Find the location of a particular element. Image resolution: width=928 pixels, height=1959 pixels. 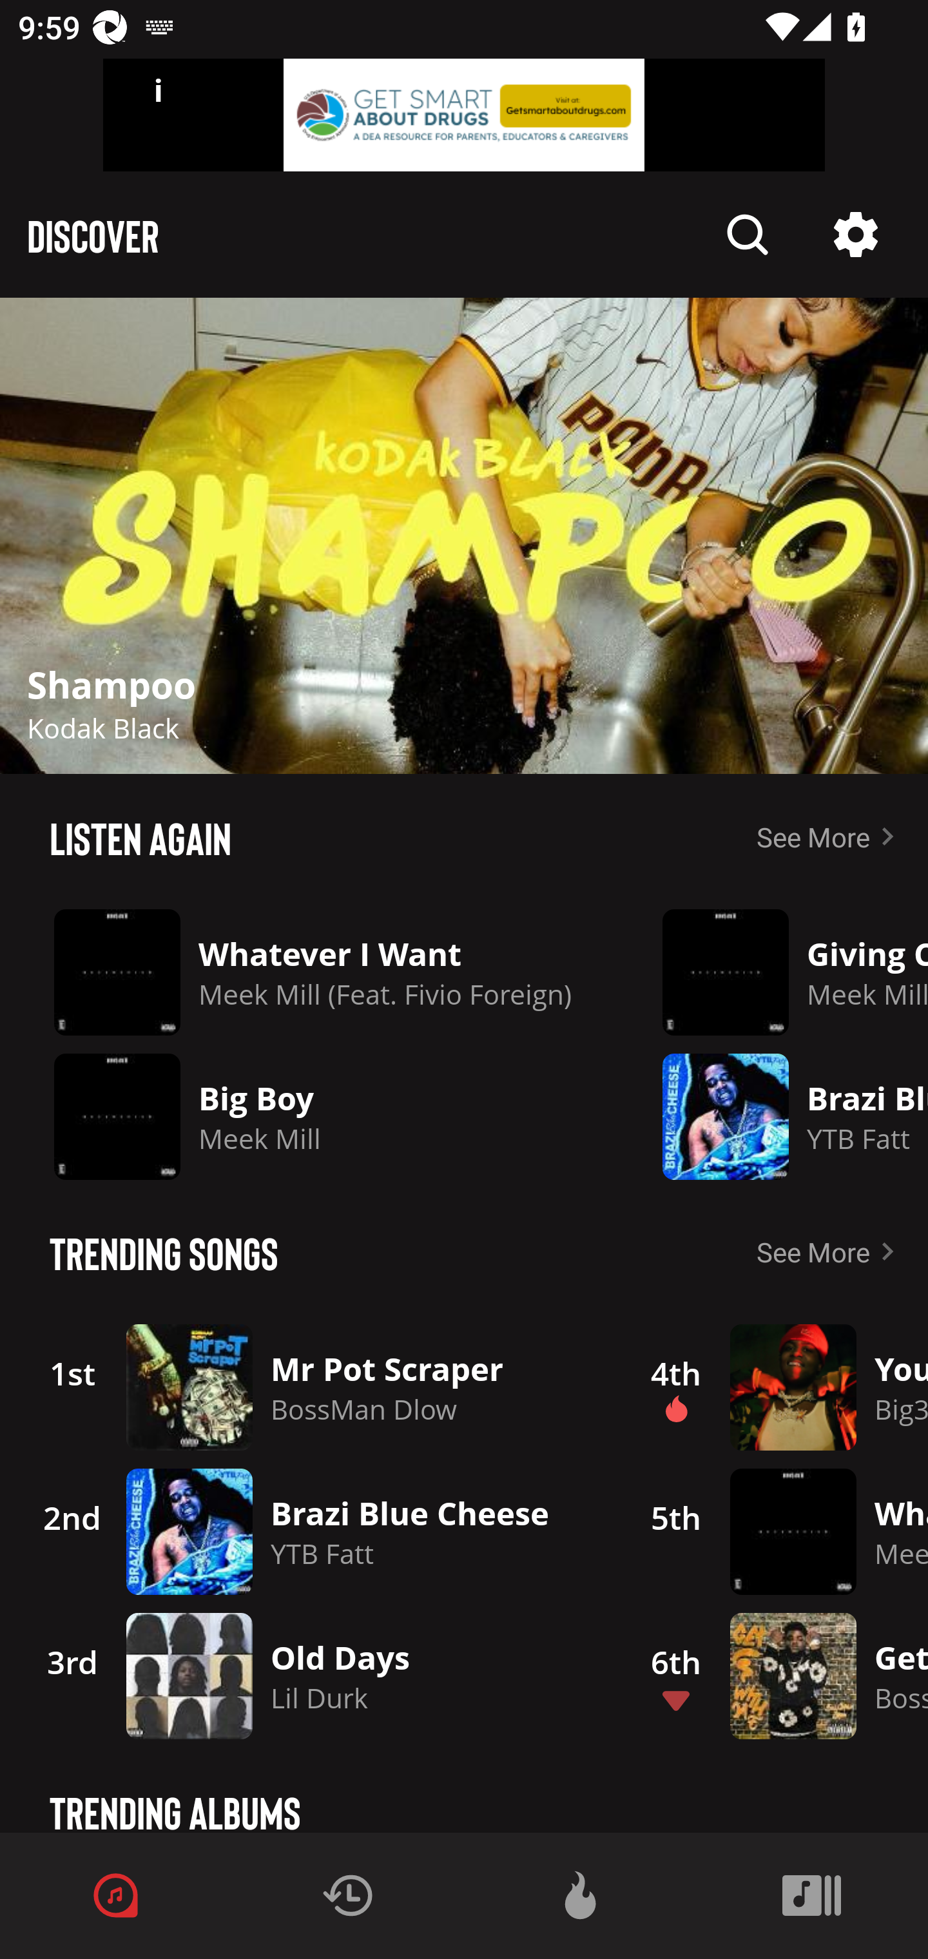

Description Giving Chanel Meek Mill (Feat. Future) is located at coordinates (777, 972).